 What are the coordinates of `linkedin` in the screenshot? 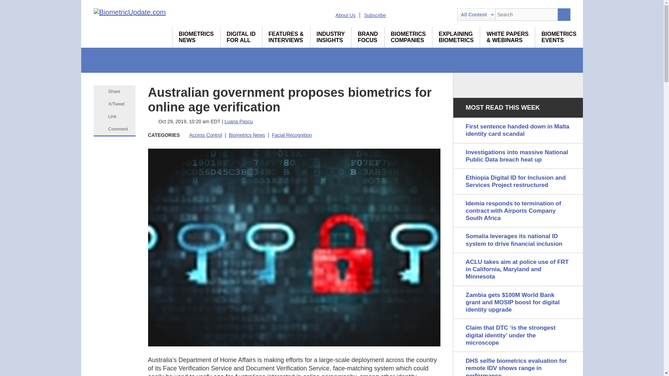 It's located at (409, 15).